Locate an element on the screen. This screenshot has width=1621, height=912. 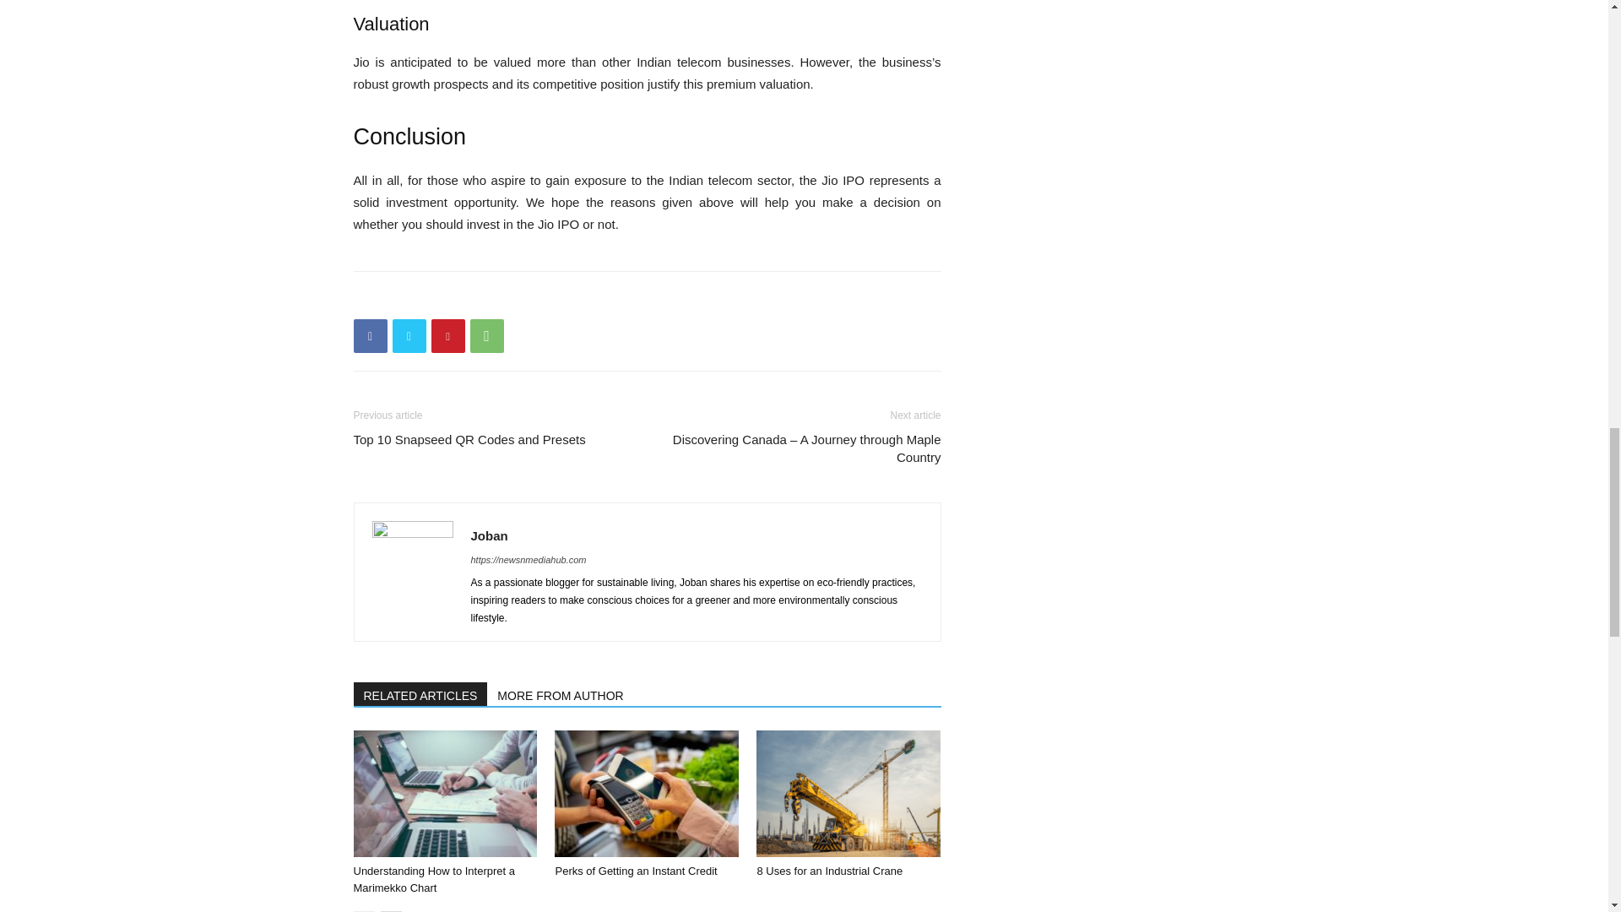
bottomFacebookLike is located at coordinates (480, 298).